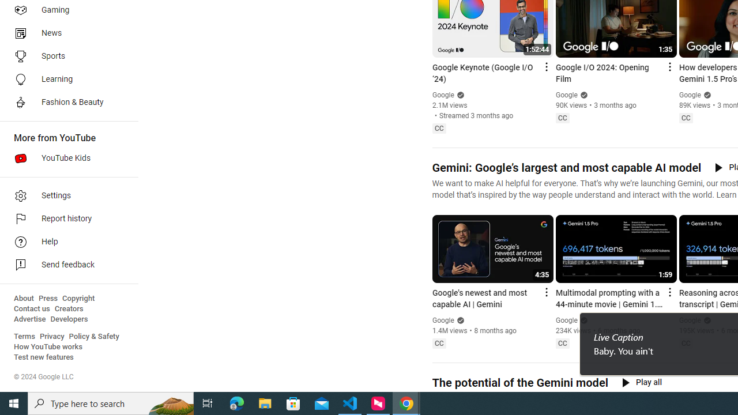 The image size is (738, 415). Describe the element at coordinates (66, 103) in the screenshot. I see `Fashion & Beauty` at that location.